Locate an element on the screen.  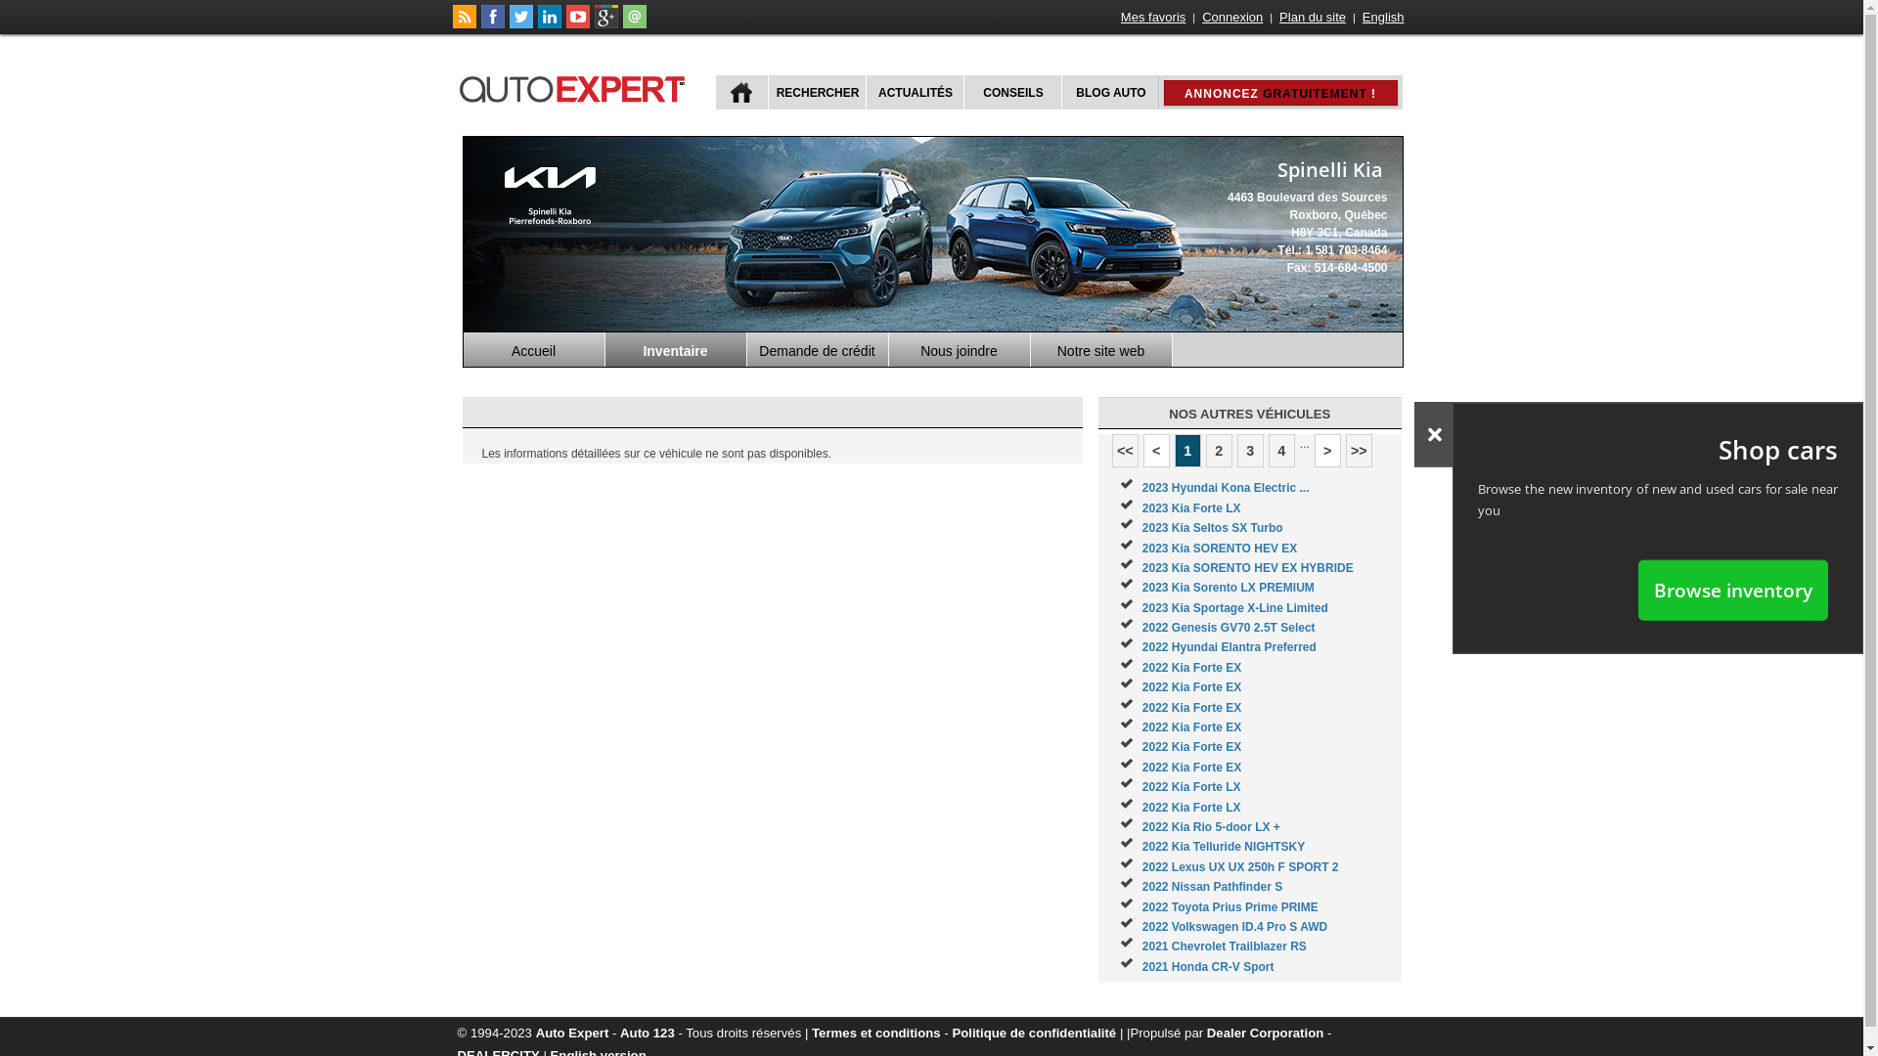
2023 Kia SORENTO HEV EX is located at coordinates (1221, 549).